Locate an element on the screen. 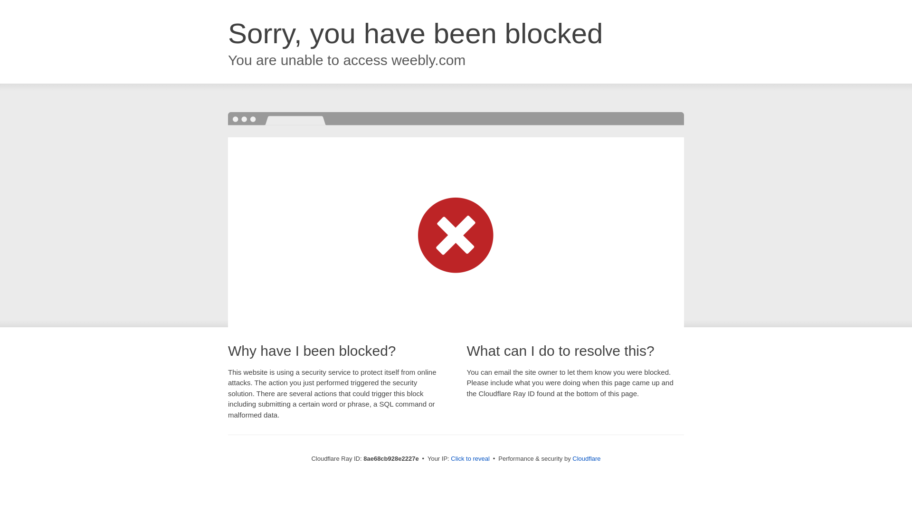  Click to reveal is located at coordinates (470, 459).